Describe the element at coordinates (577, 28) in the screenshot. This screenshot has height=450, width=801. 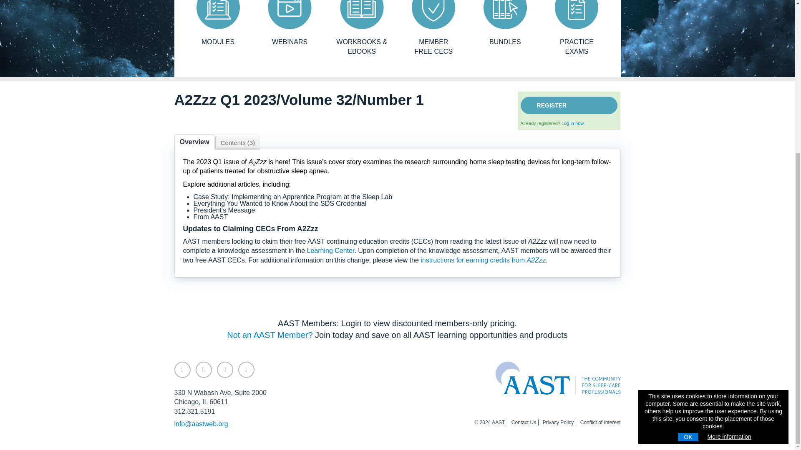
I see `instructions for earning credits from A2Zzz` at that location.